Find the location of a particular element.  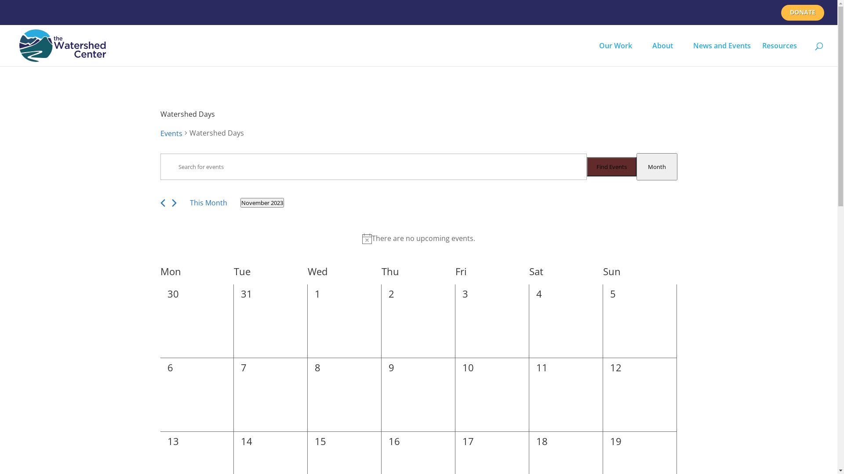

Our Work is located at coordinates (620, 54).